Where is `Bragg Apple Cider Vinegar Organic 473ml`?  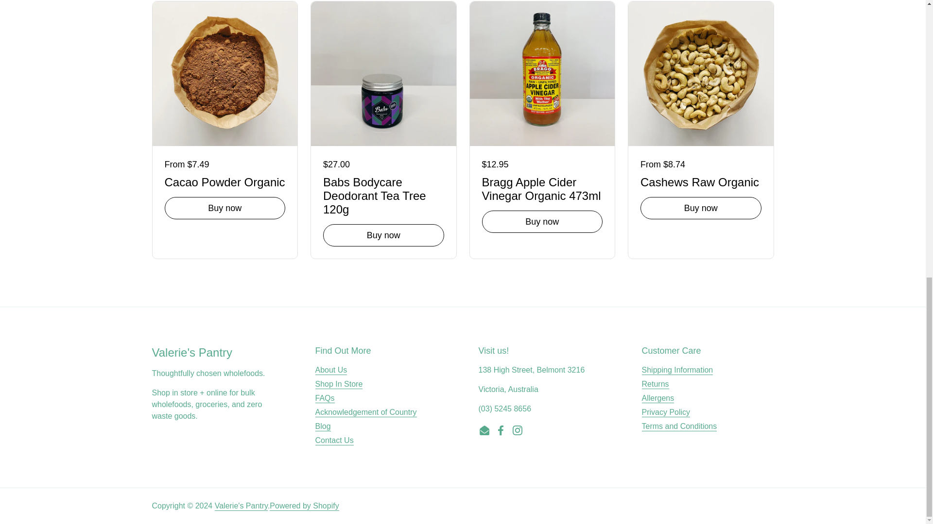
Bragg Apple Cider Vinegar Organic 473ml is located at coordinates (542, 187).